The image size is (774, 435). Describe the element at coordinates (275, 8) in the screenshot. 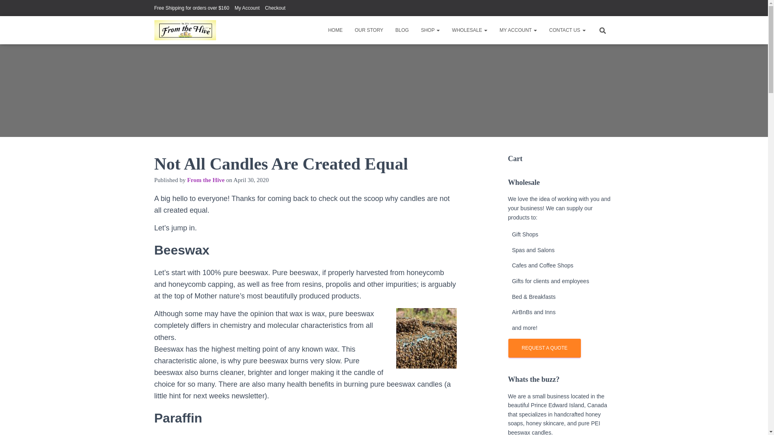

I see `Checkout` at that location.